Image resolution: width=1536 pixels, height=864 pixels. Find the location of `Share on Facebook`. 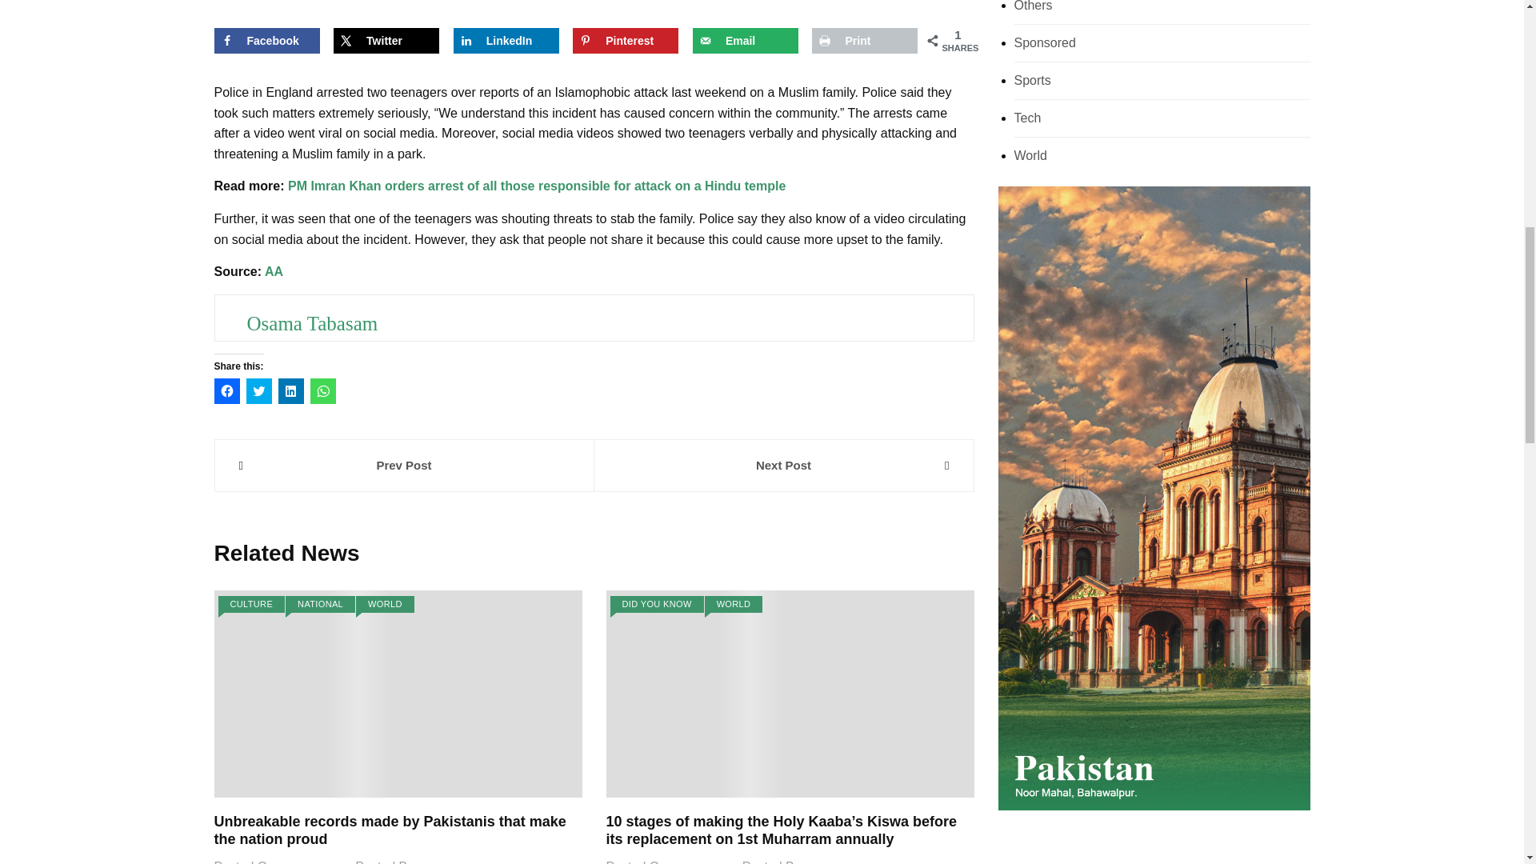

Share on Facebook is located at coordinates (267, 40).